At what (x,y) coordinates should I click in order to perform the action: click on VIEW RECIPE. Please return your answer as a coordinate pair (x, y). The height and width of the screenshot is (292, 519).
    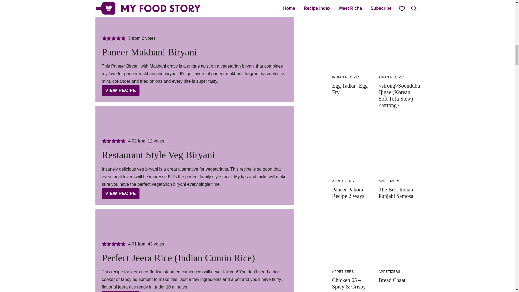
    Looking at the image, I should click on (121, 193).